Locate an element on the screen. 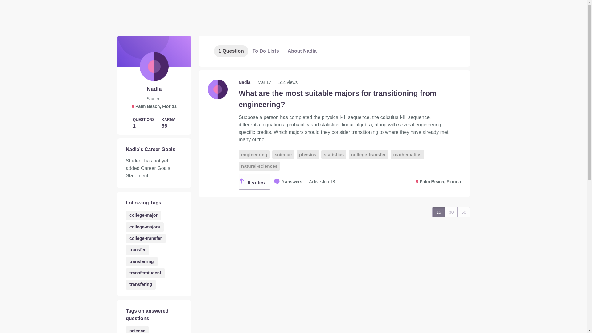  science is located at coordinates (283, 155).